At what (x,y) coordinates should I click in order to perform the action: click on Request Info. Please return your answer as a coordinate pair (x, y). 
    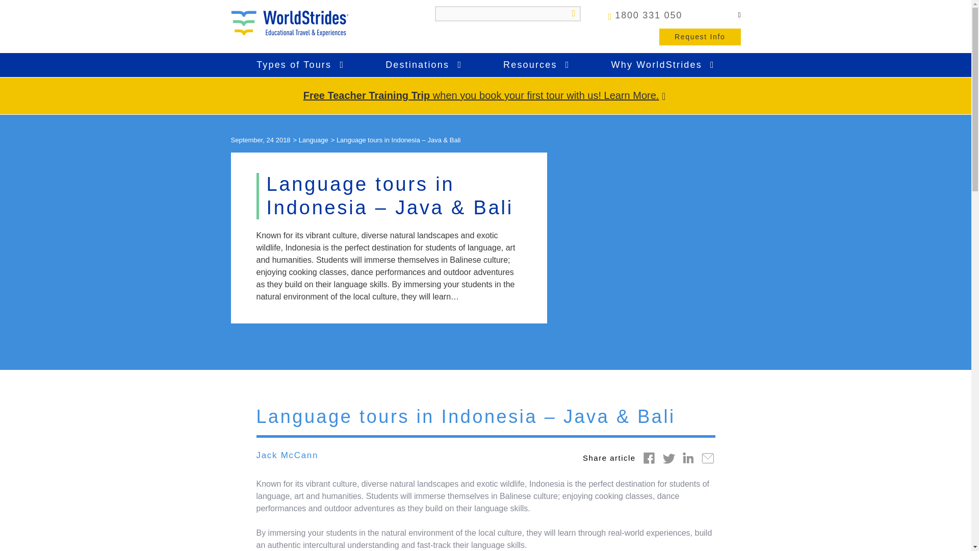
    Looking at the image, I should click on (700, 37).